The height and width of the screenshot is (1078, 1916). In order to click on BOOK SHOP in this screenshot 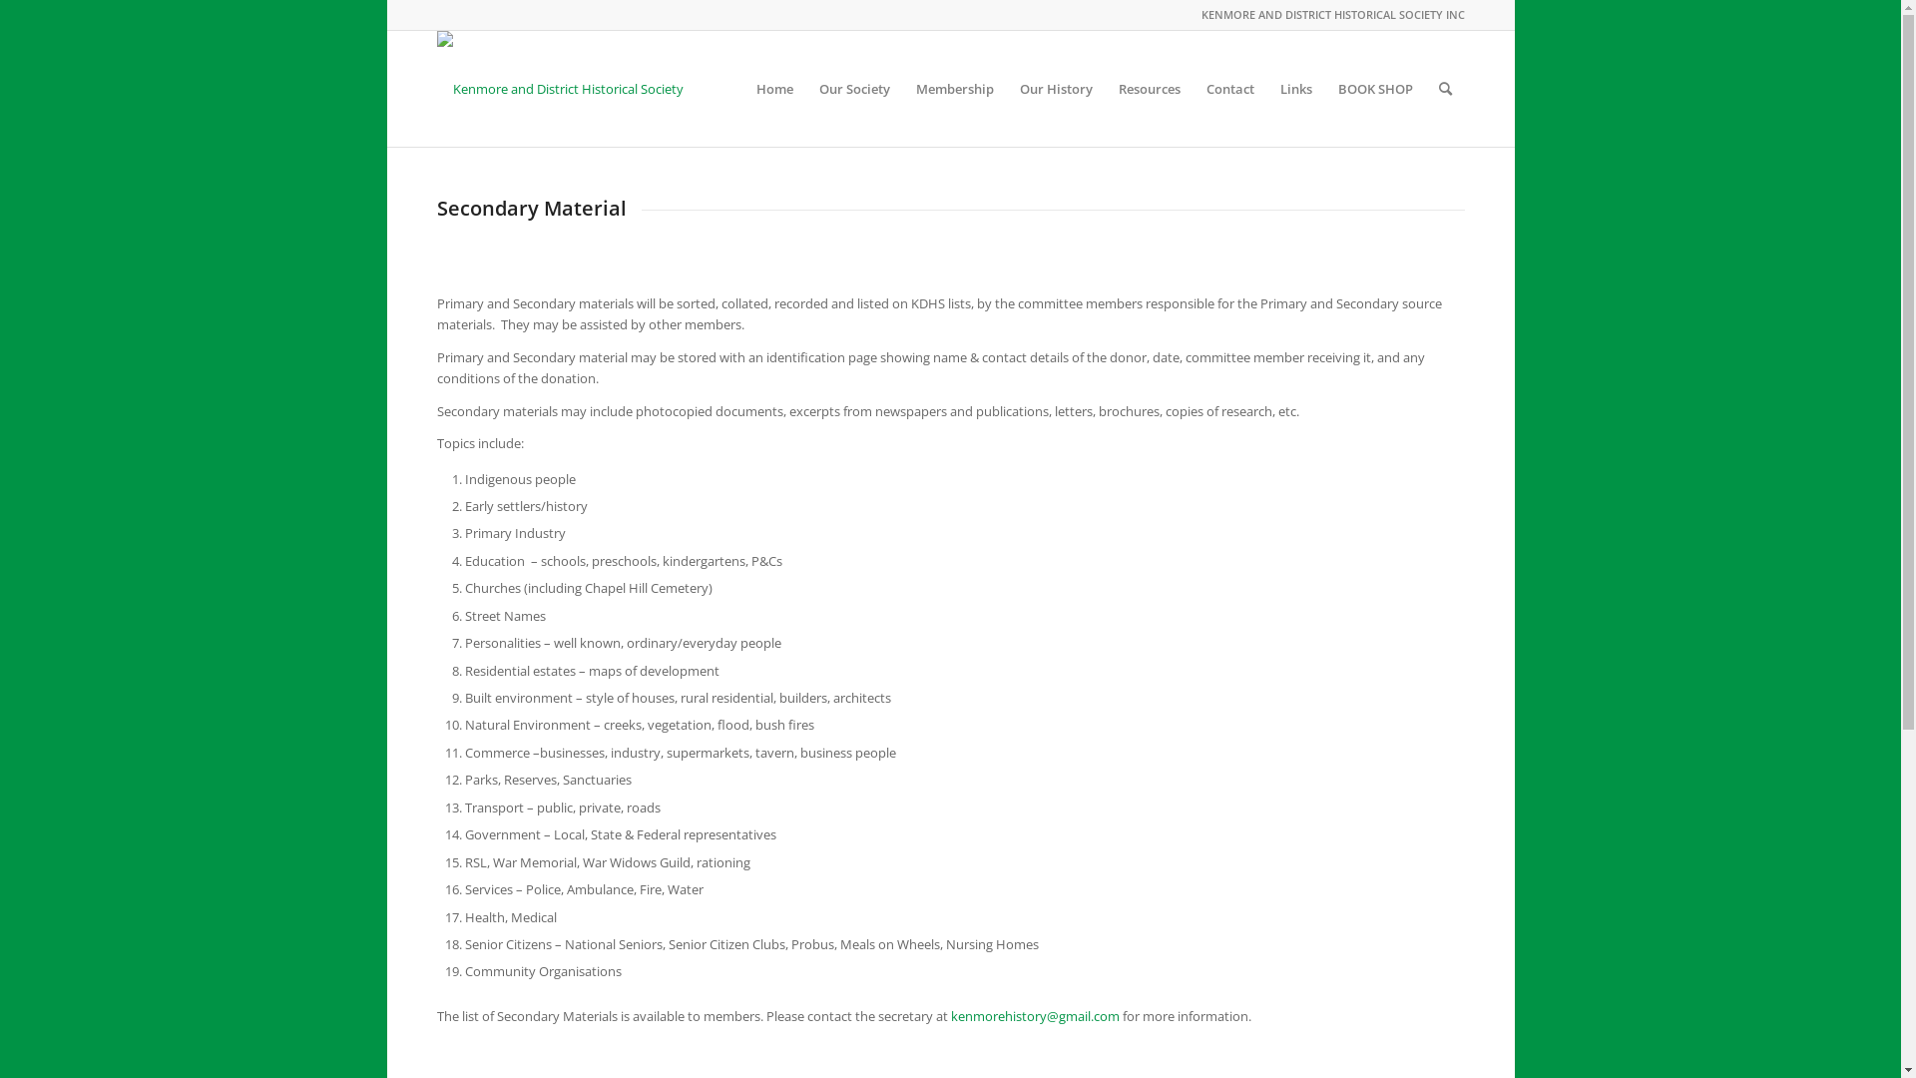, I will do `click(1375, 89)`.